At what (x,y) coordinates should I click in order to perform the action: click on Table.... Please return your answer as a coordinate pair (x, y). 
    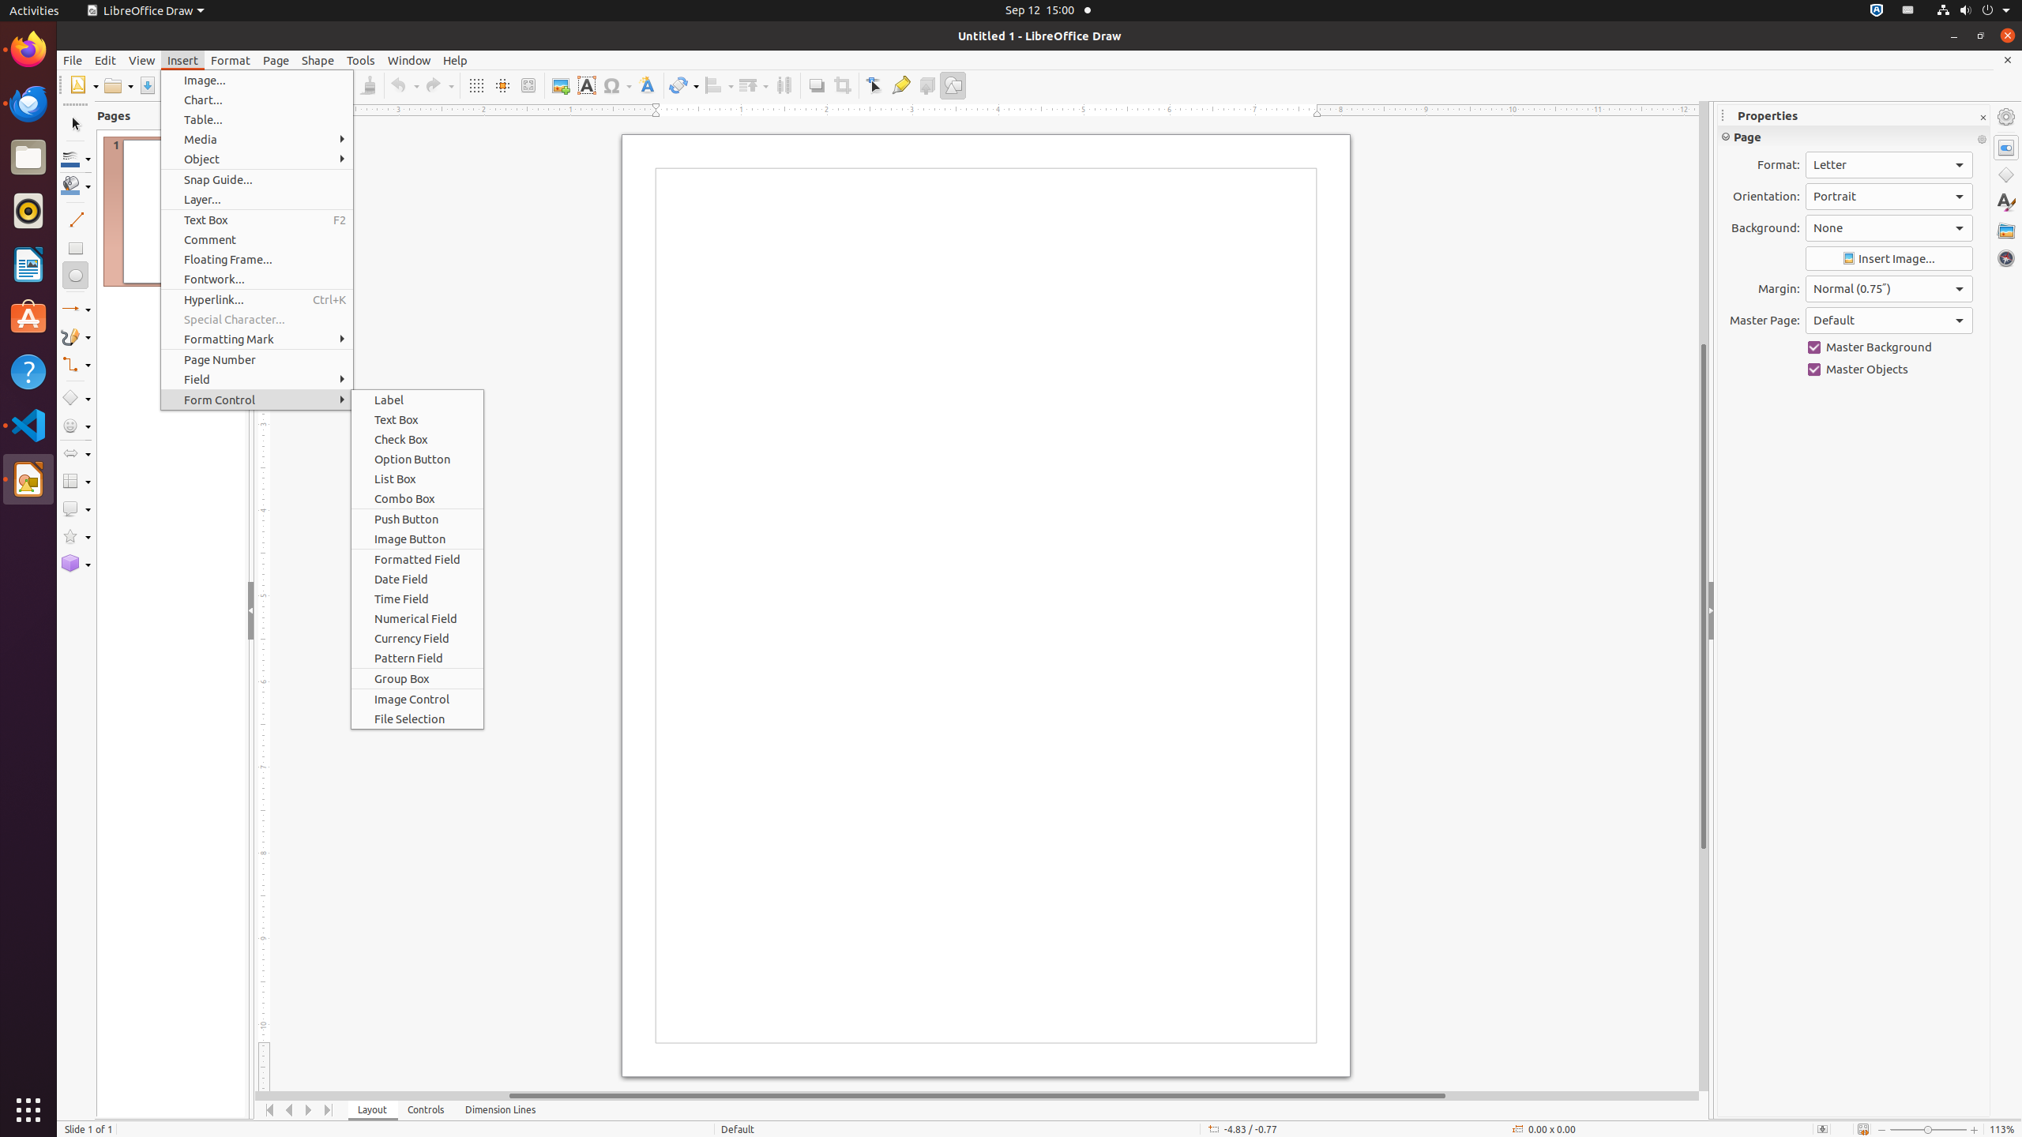
    Looking at the image, I should click on (257, 120).